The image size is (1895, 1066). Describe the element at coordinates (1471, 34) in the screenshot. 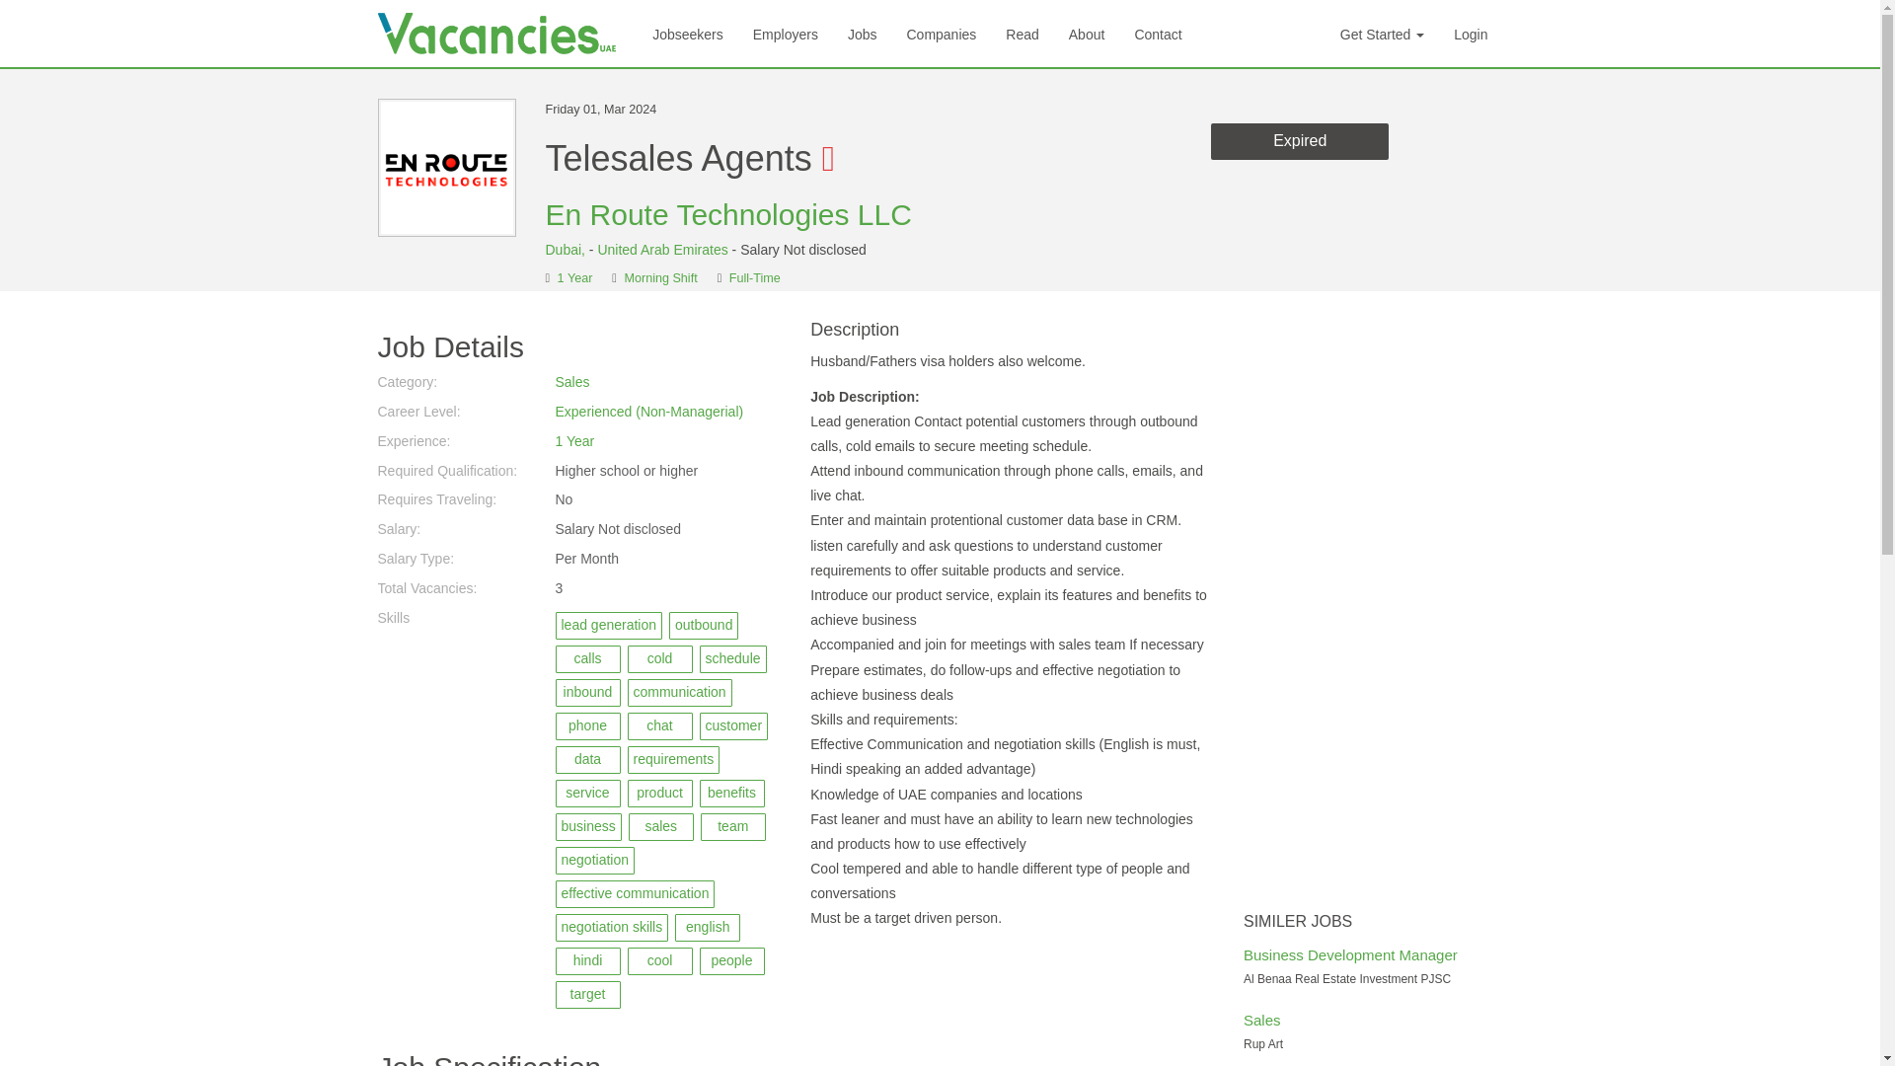

I see `Login` at that location.